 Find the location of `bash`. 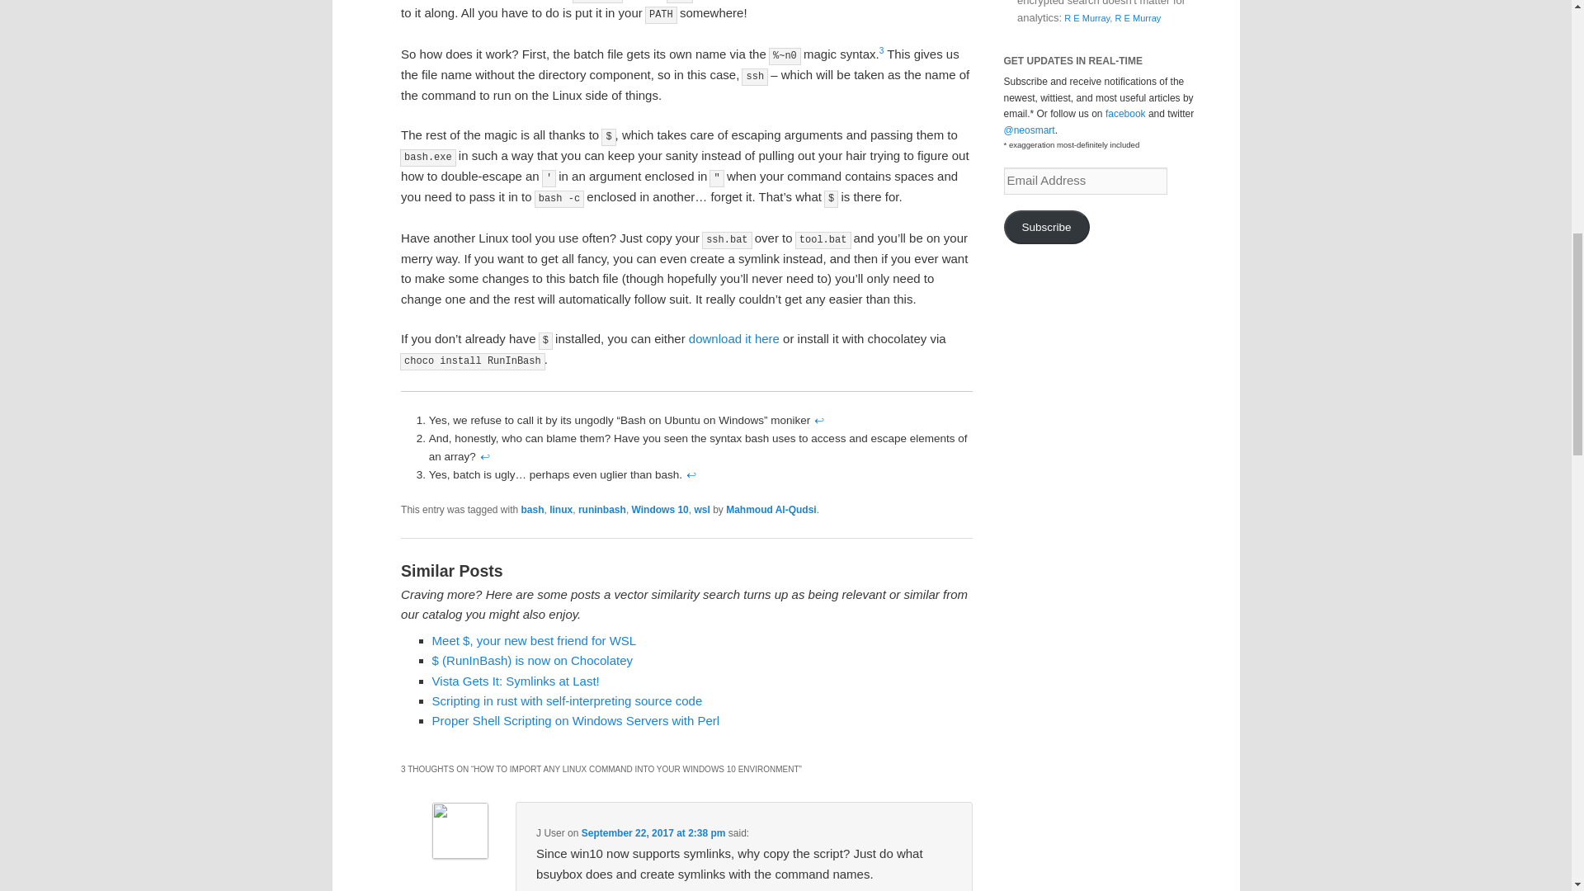

bash is located at coordinates (533, 510).